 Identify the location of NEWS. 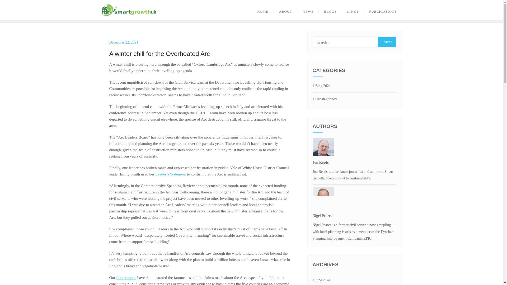
(308, 10).